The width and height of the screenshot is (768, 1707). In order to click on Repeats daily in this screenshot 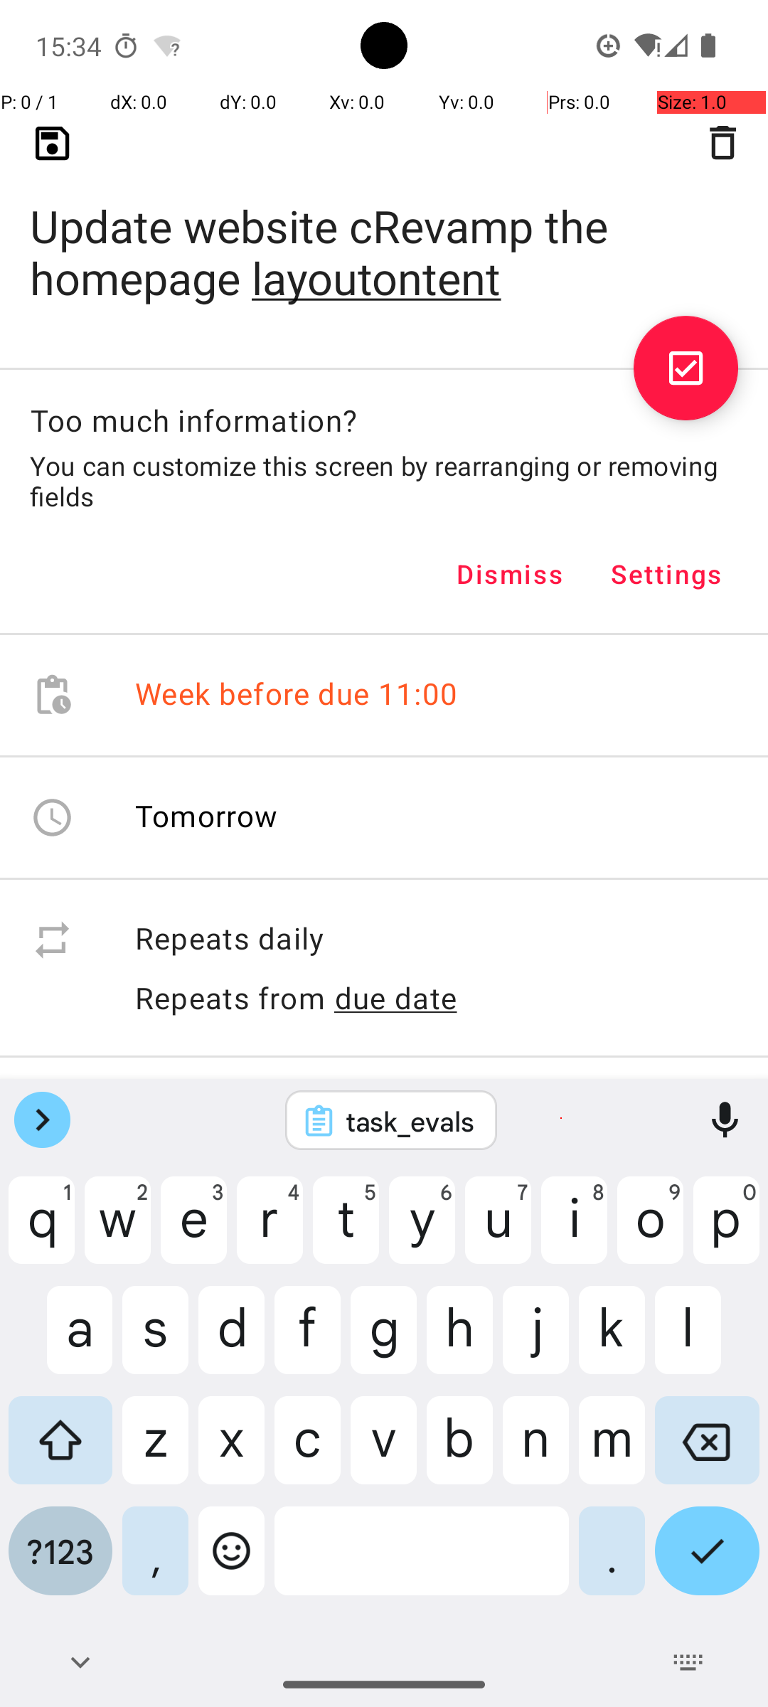, I will do `click(437, 940)`.